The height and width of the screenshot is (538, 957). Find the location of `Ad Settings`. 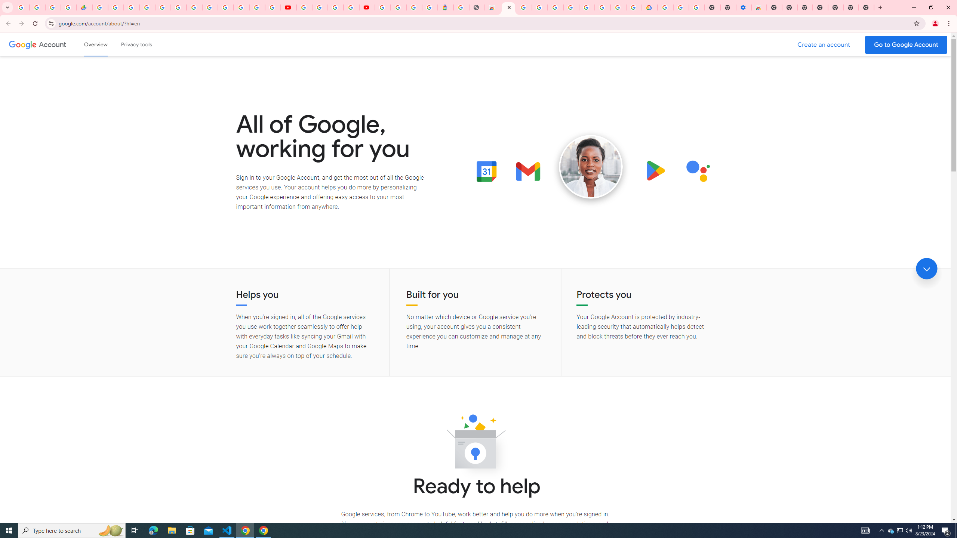

Ad Settings is located at coordinates (540, 7).